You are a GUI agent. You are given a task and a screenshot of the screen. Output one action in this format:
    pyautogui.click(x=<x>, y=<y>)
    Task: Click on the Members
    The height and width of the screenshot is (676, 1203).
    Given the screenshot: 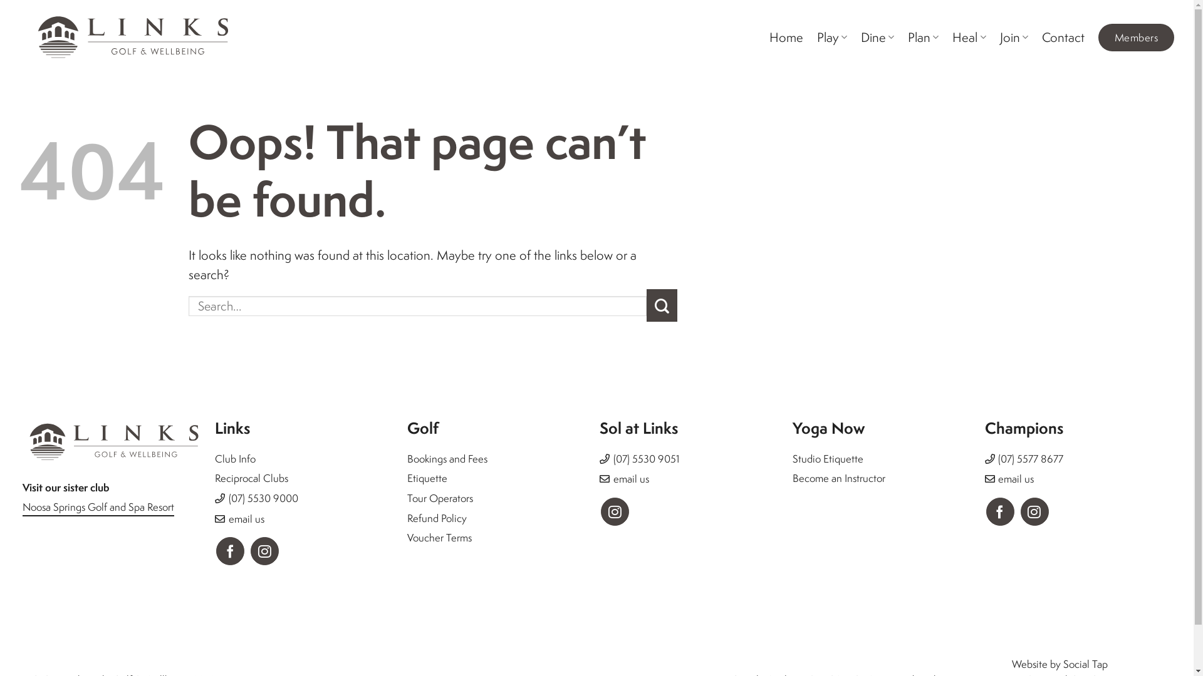 What is the action you would take?
    pyautogui.click(x=1137, y=38)
    